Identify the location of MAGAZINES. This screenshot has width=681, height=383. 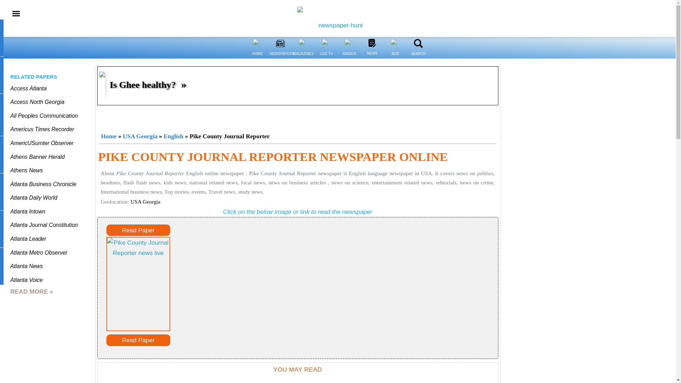
(303, 58).